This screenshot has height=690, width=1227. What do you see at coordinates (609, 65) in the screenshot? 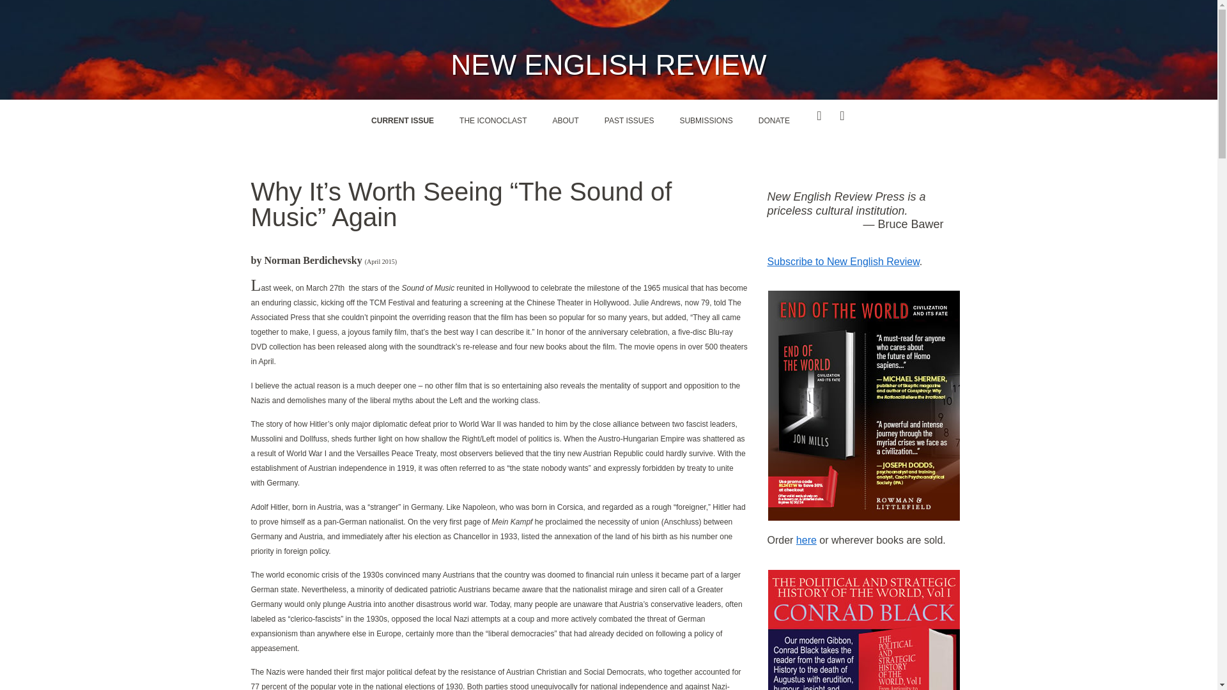
I see `NEW ENGLISH REVIEW` at bounding box center [609, 65].